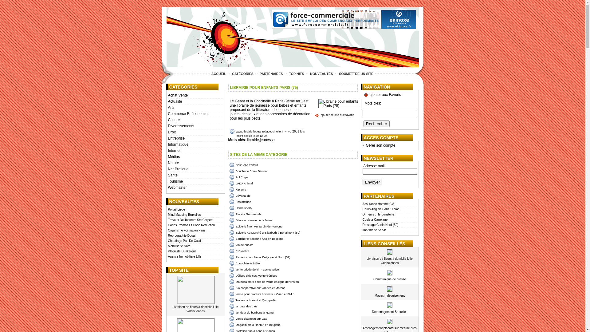  I want to click on Informatique, so click(195, 145).